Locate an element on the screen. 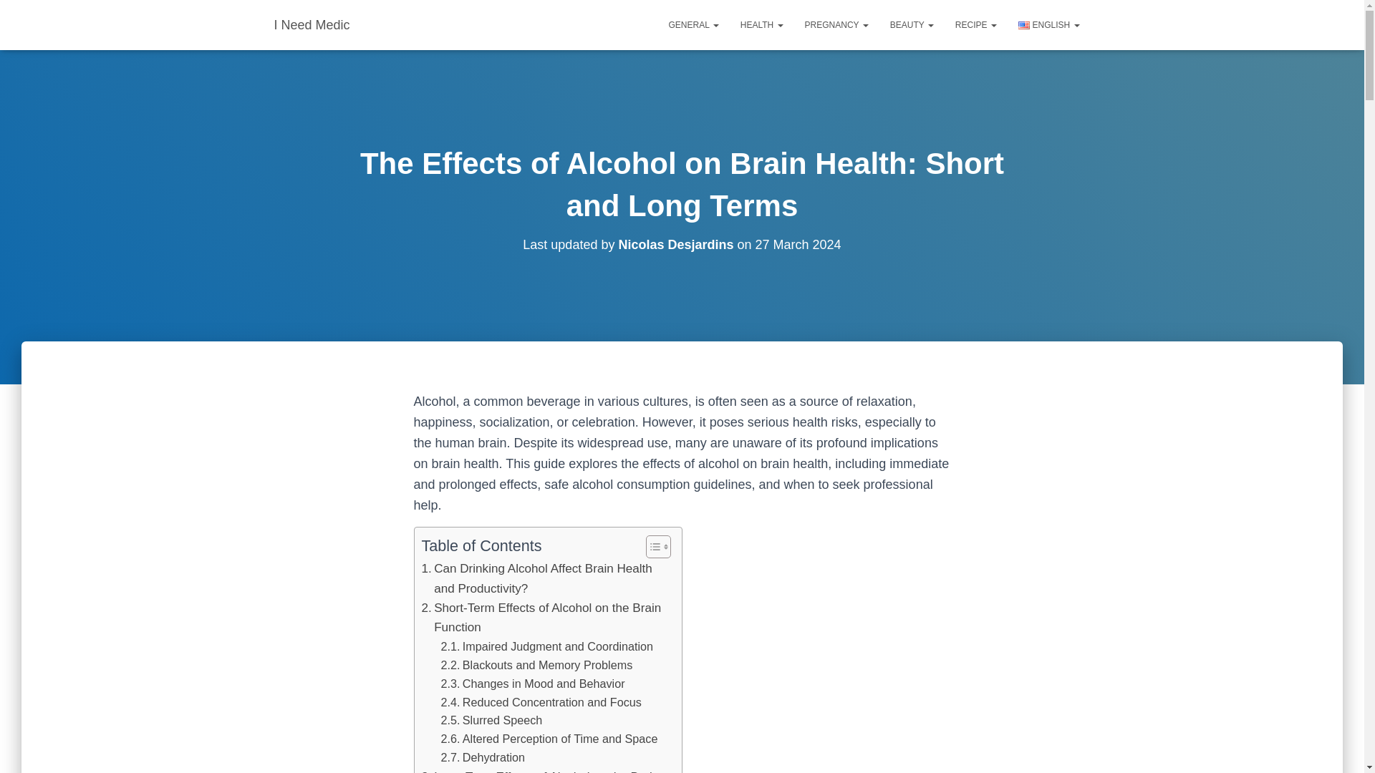 The image size is (1375, 773). Health is located at coordinates (762, 24).